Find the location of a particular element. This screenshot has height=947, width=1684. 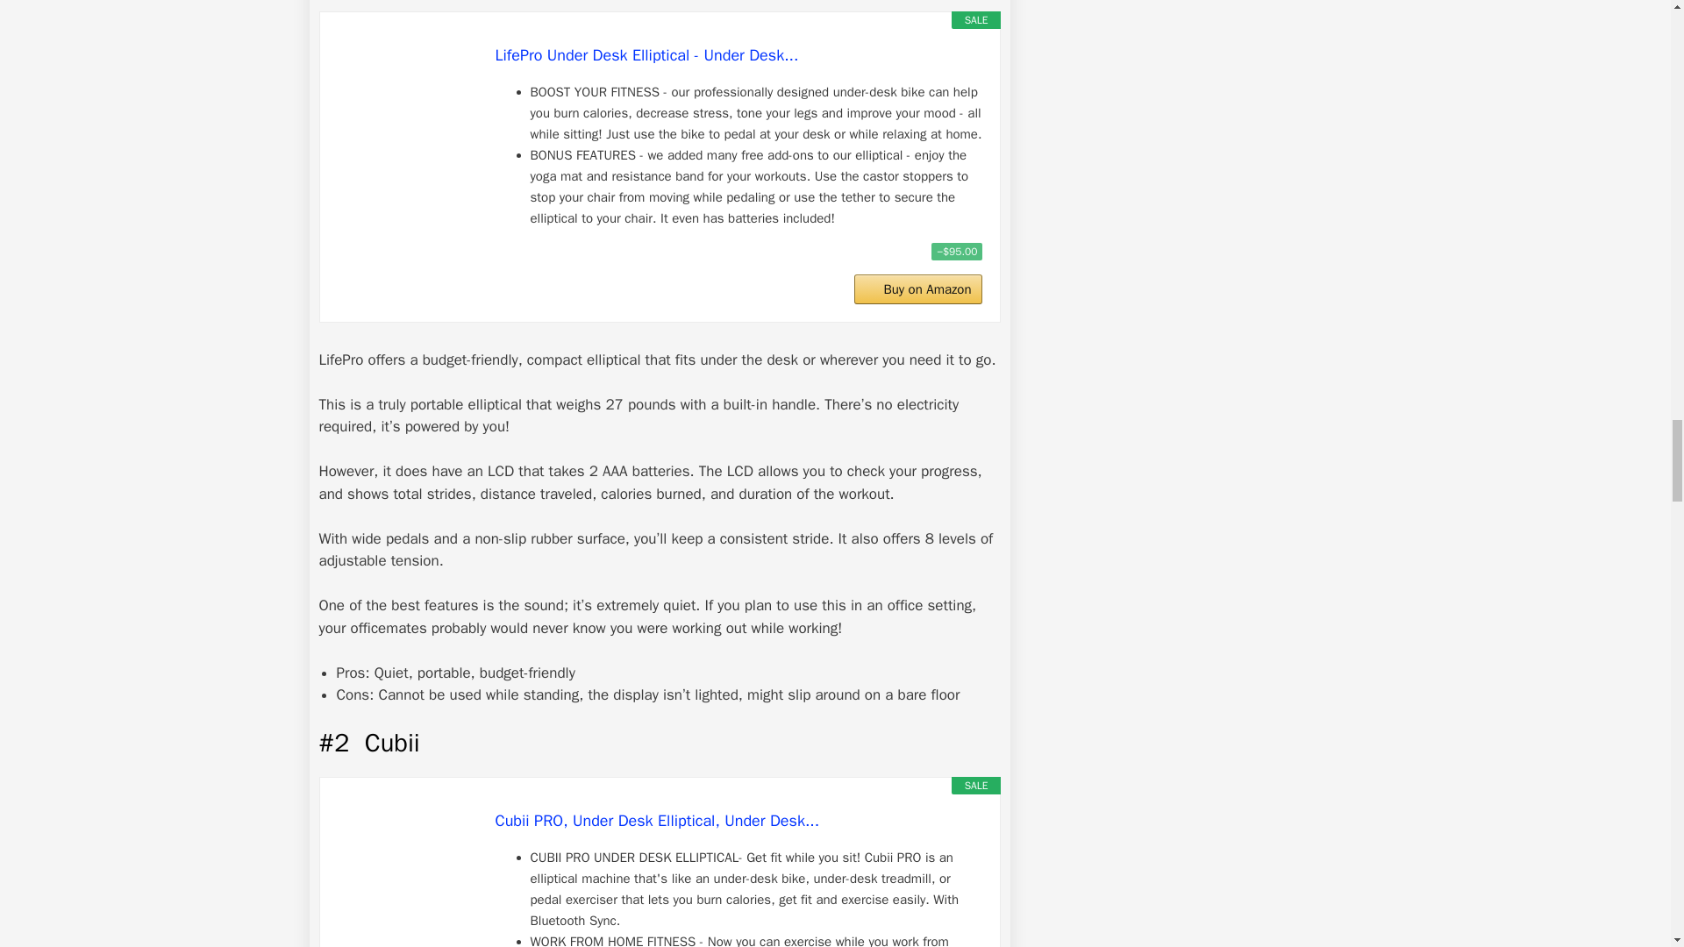

Buy on Amazon is located at coordinates (917, 289).